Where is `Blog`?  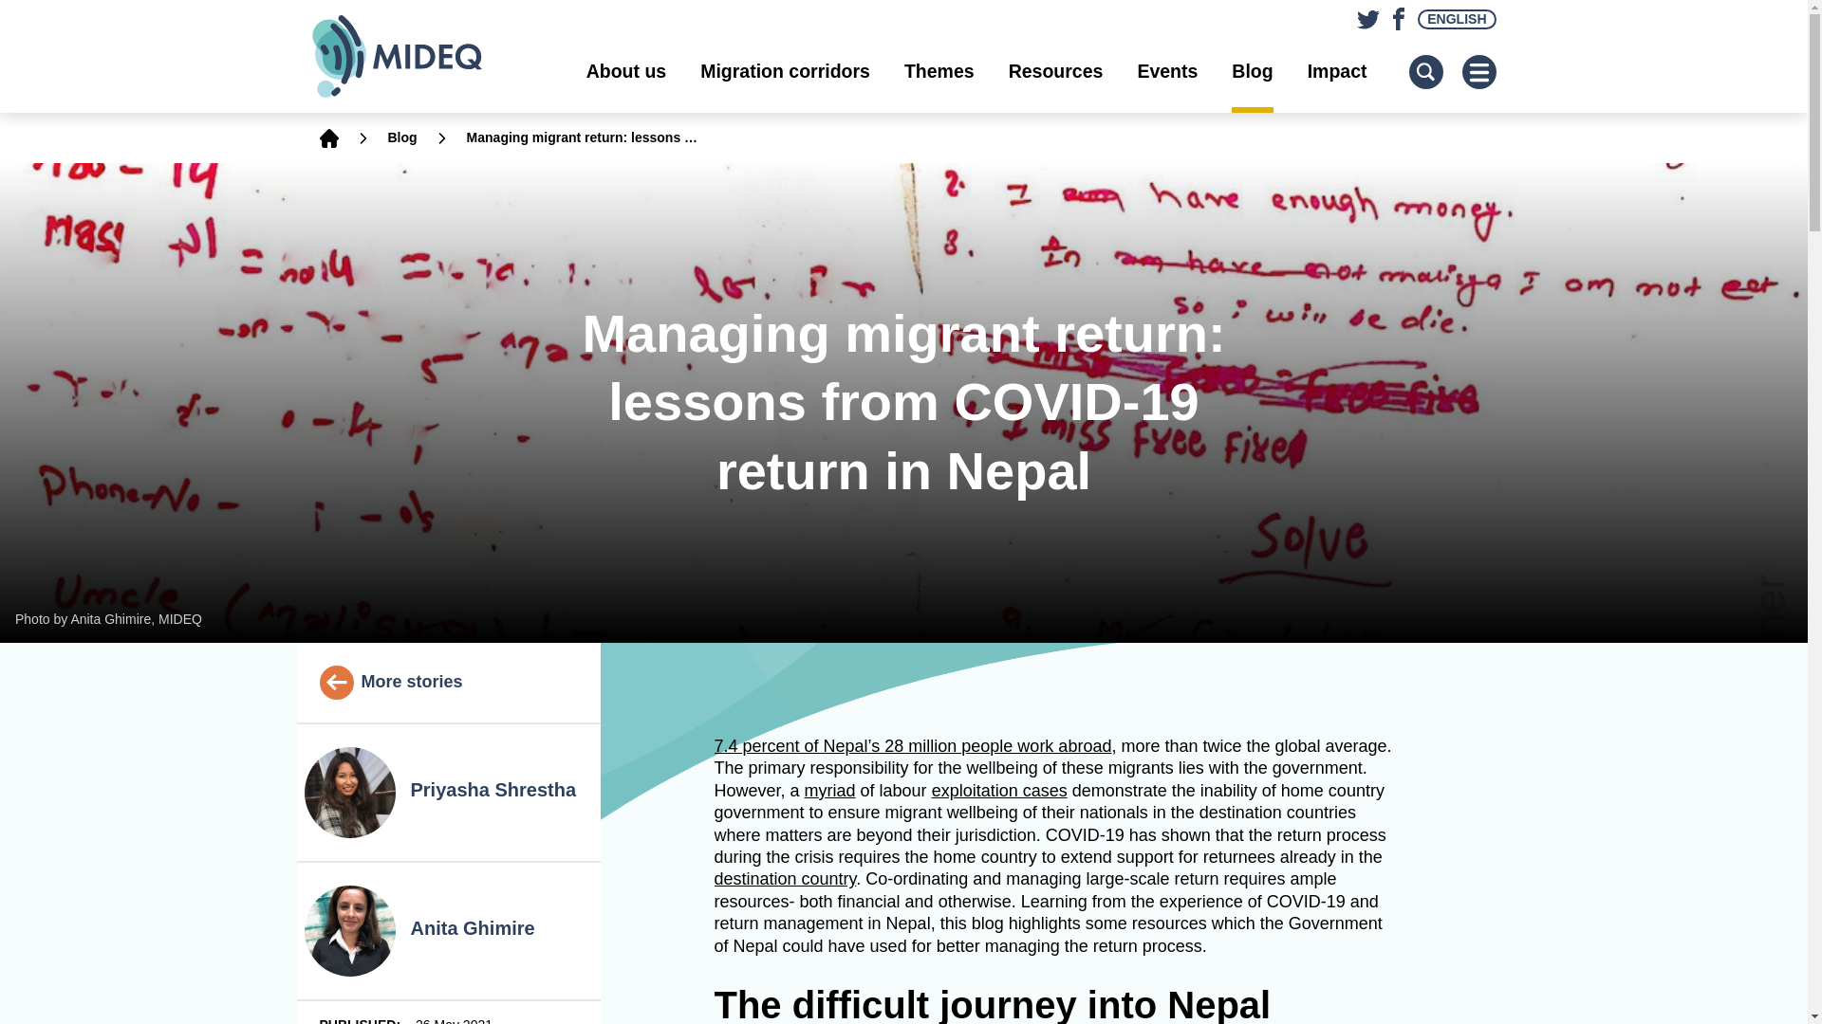 Blog is located at coordinates (1251, 71).